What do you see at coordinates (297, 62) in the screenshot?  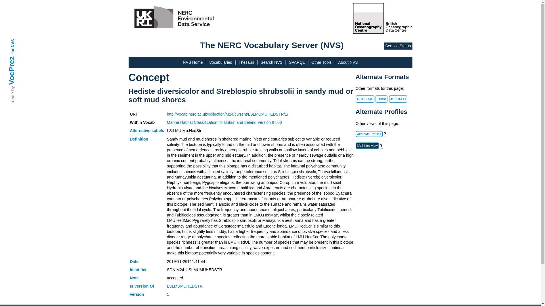 I see `SPARQL` at bounding box center [297, 62].